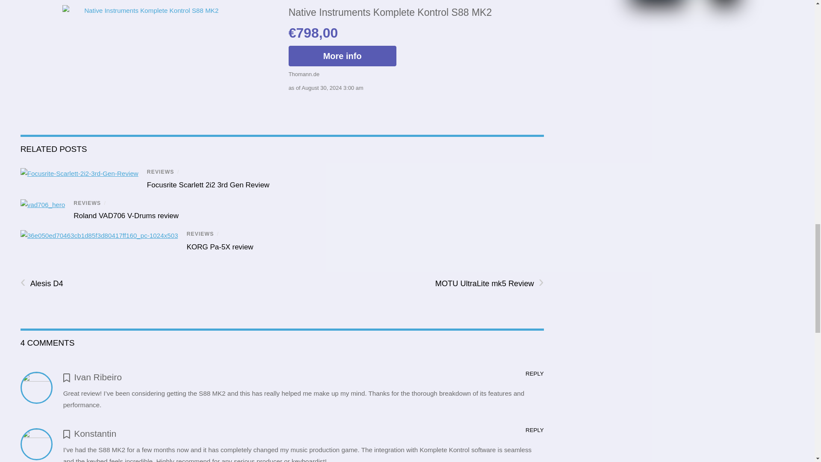 The width and height of the screenshot is (821, 462). Describe the element at coordinates (80, 174) in the screenshot. I see `Focusrite-Scarlett-2i2-3rd-Gen-Review` at that location.